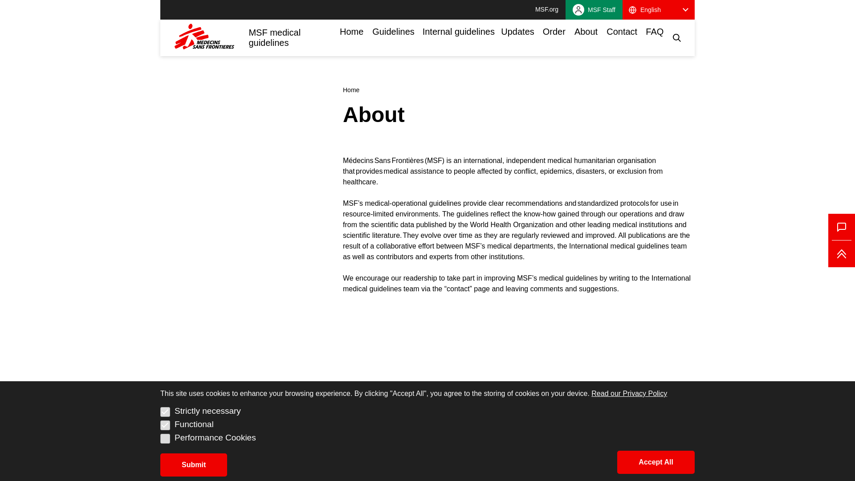 This screenshot has height=481, width=855. I want to click on Submit, so click(194, 465).